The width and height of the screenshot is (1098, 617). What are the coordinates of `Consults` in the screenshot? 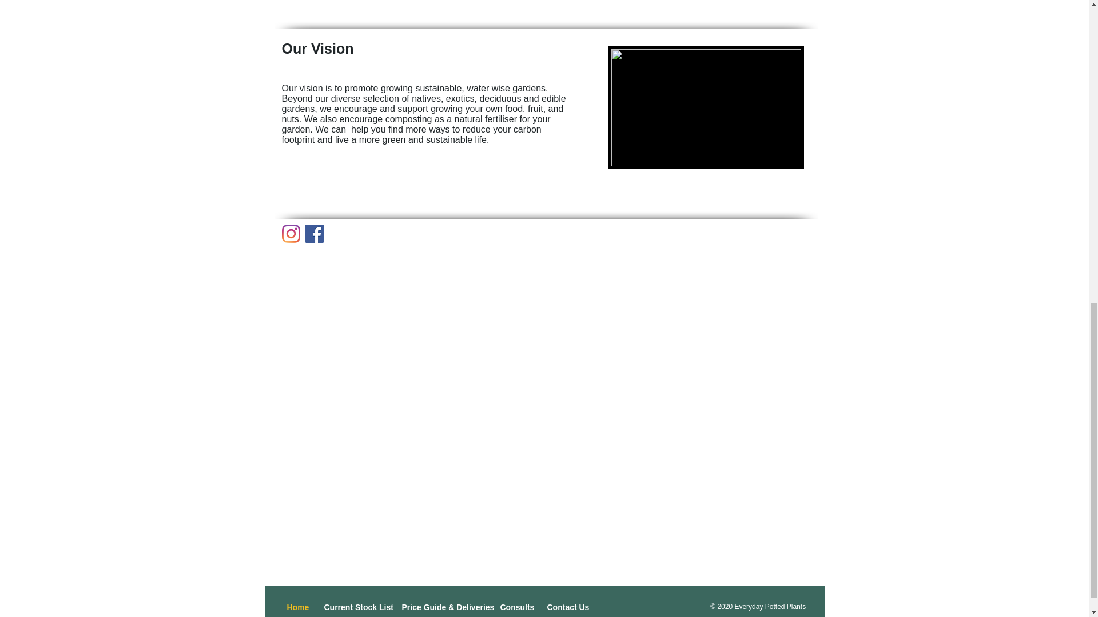 It's located at (515, 607).